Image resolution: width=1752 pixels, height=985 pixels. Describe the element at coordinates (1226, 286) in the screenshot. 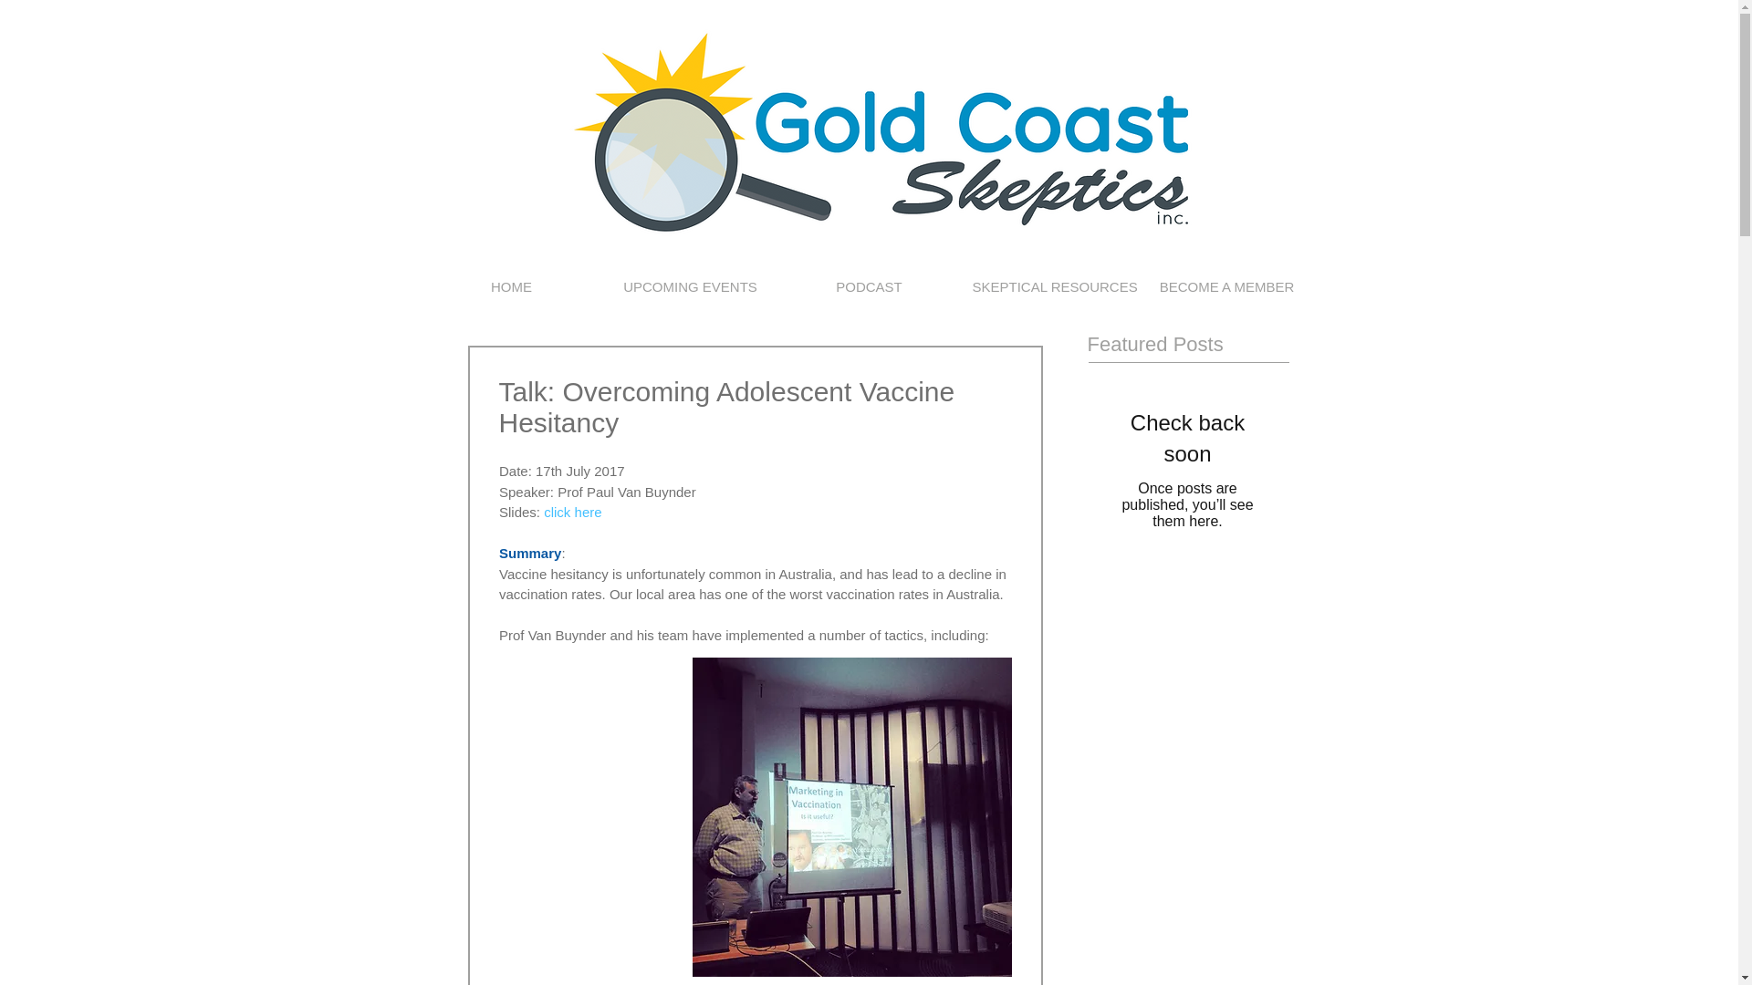

I see `BECOME A MEMBER` at that location.